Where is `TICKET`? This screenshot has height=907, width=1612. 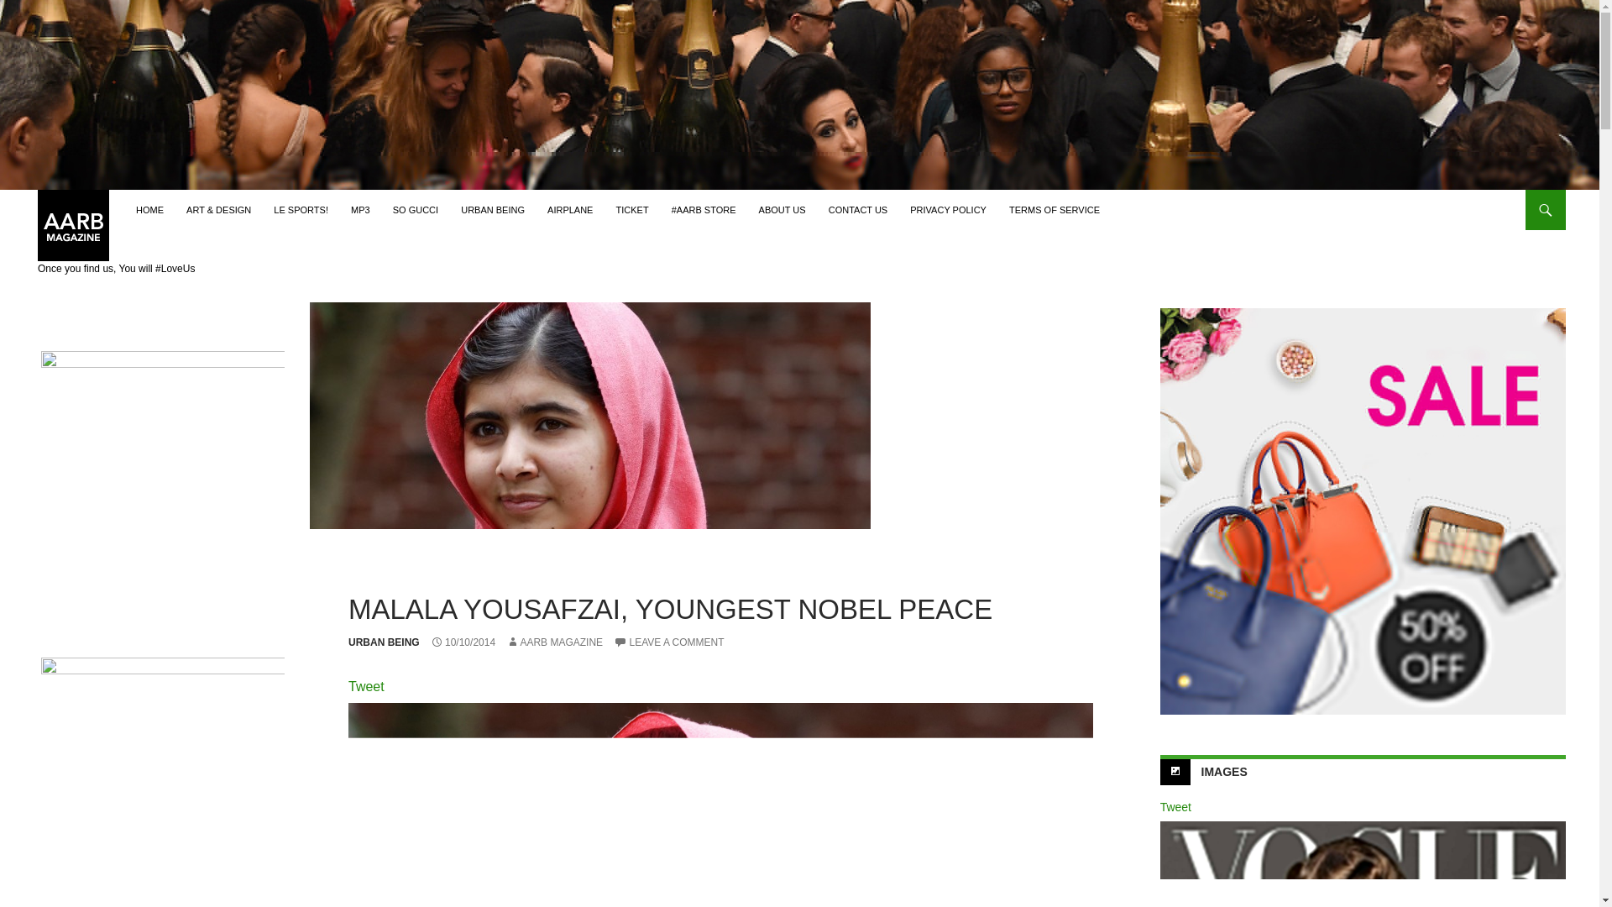
TICKET is located at coordinates (632, 210).